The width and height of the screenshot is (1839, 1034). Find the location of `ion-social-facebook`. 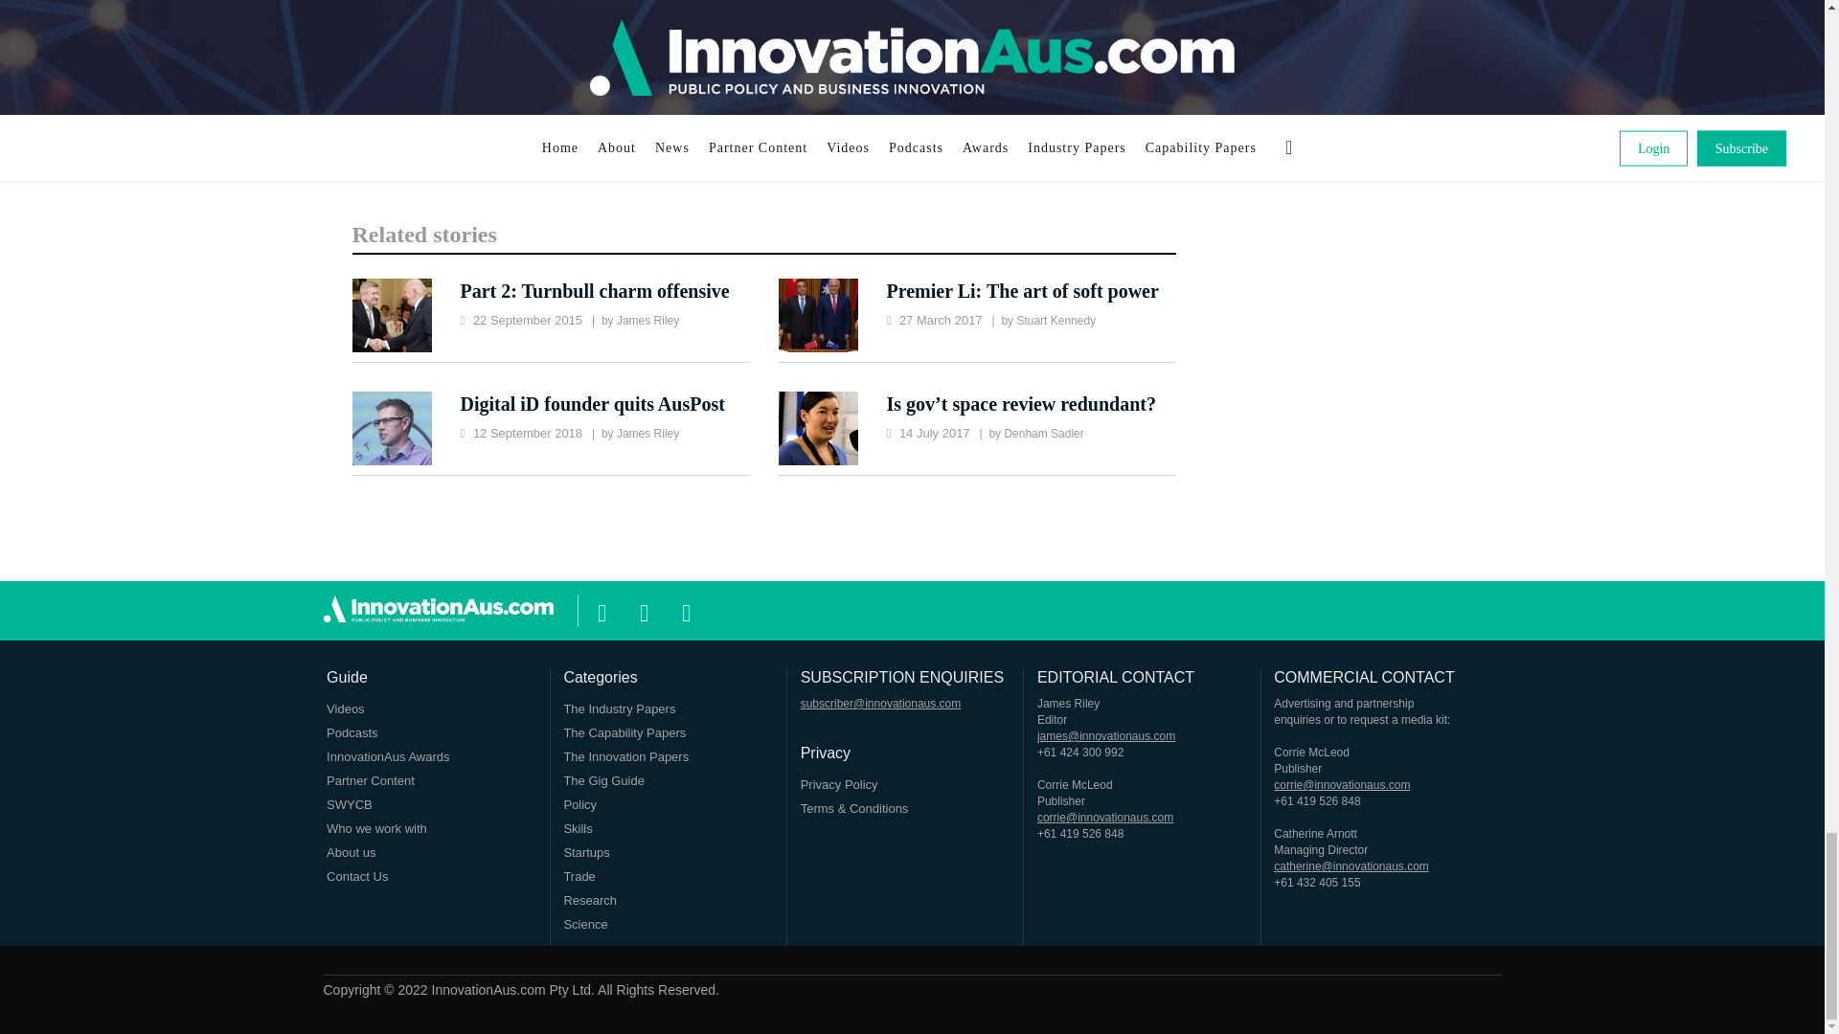

ion-social-facebook is located at coordinates (602, 610).